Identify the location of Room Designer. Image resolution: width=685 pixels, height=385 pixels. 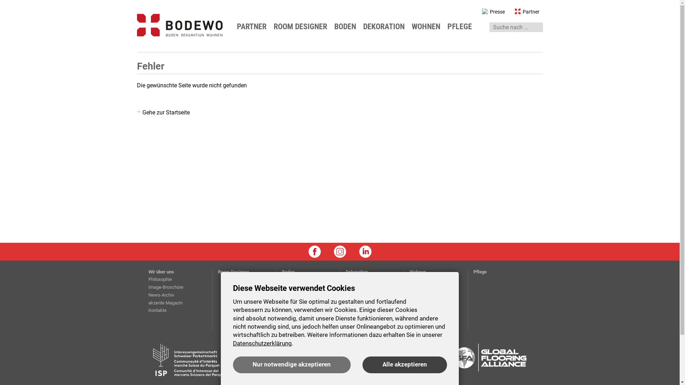
(233, 272).